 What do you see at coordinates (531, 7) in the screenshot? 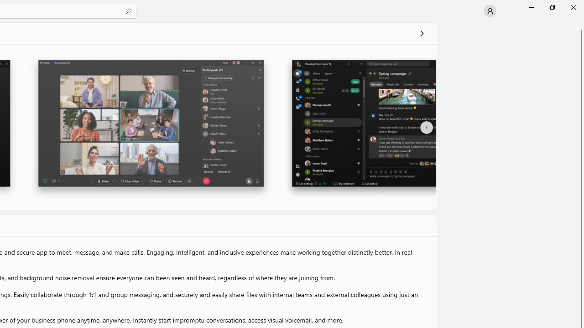
I see `Minimize Microsoft Store` at bounding box center [531, 7].